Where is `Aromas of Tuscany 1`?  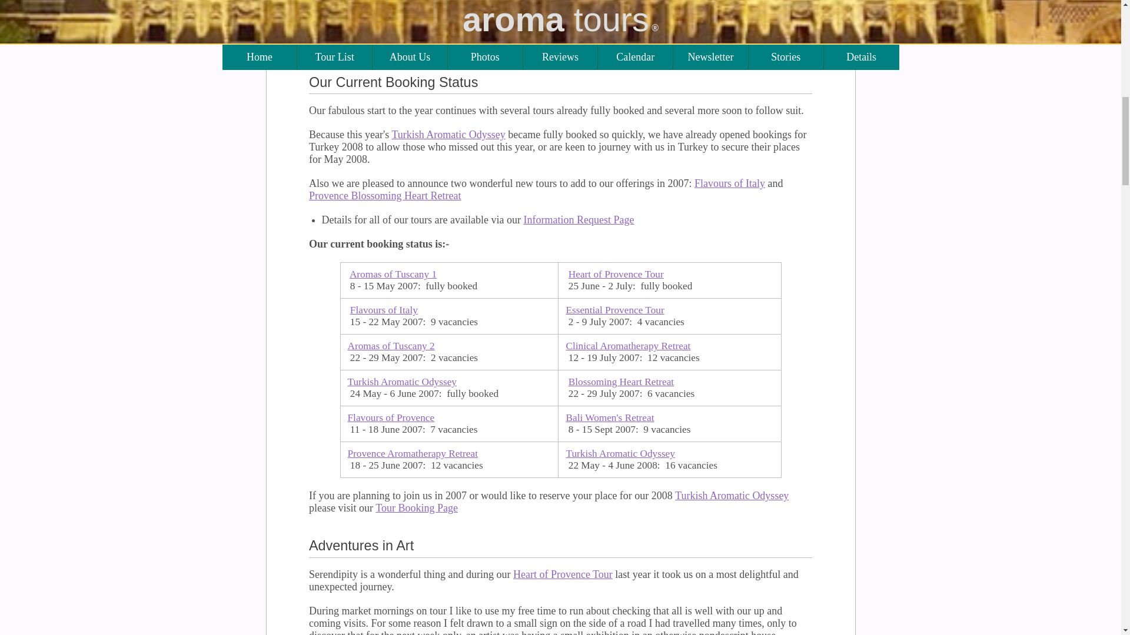
Aromas of Tuscany 1 is located at coordinates (393, 274).